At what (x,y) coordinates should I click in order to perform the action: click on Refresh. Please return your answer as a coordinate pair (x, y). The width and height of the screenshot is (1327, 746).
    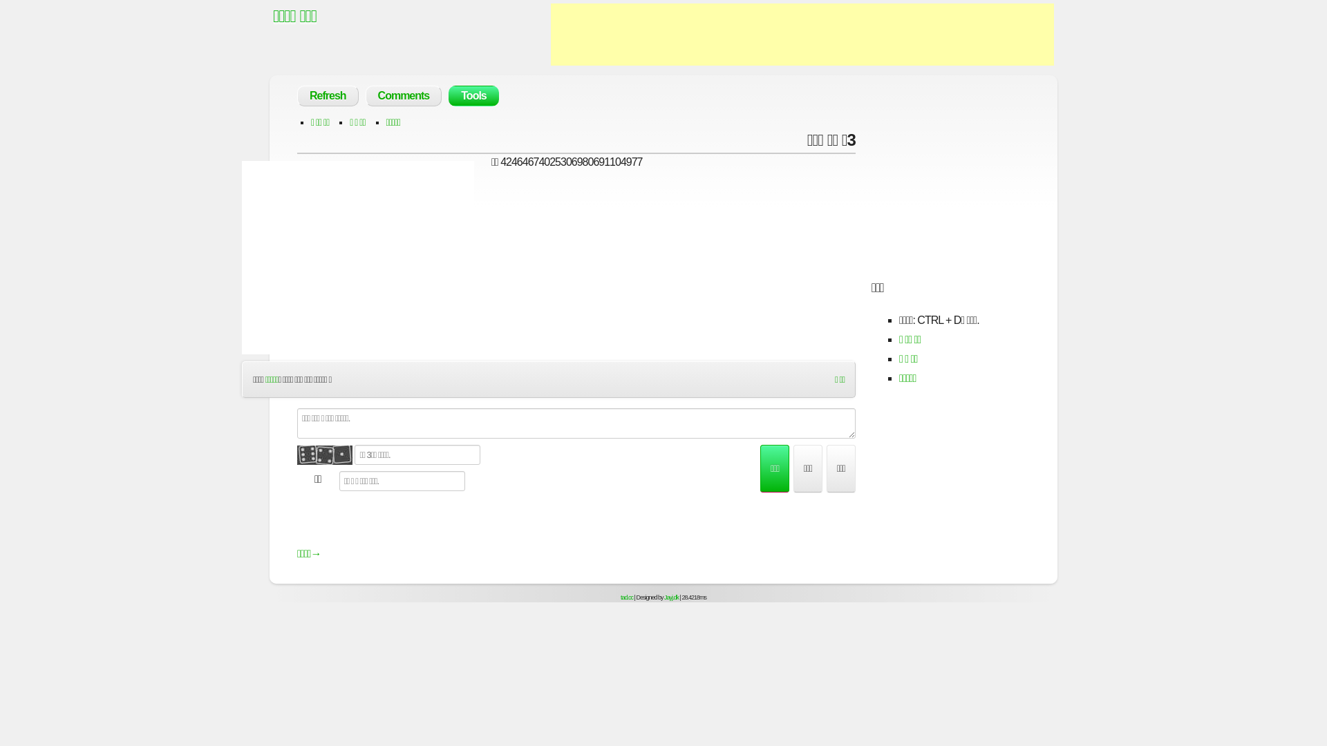
    Looking at the image, I should click on (328, 96).